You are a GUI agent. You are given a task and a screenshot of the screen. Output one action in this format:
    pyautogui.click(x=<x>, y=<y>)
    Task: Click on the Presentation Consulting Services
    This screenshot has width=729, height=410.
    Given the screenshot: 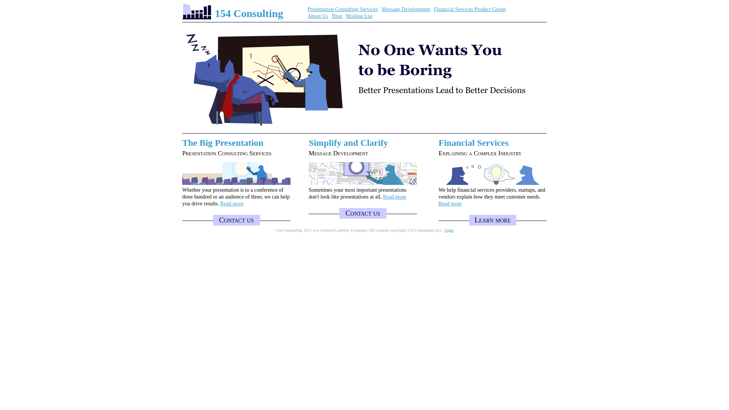 What is the action you would take?
    pyautogui.click(x=342, y=9)
    